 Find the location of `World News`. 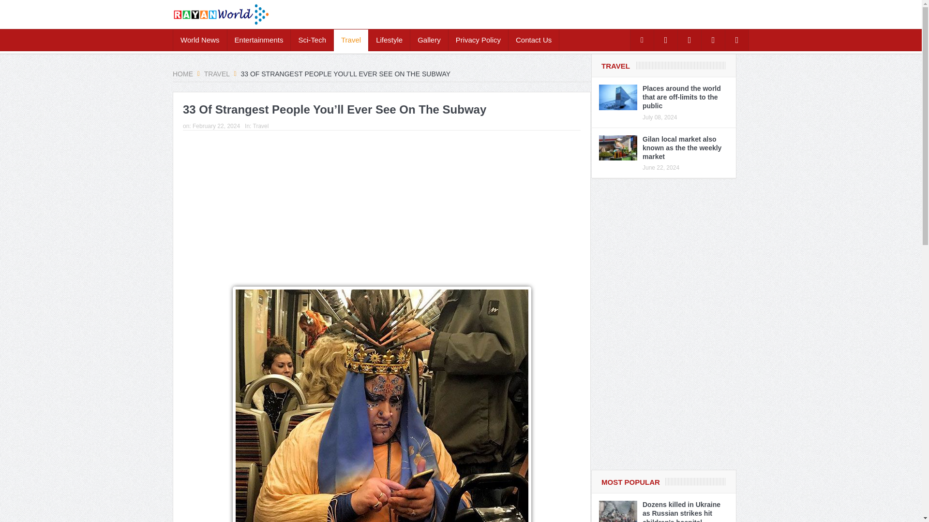

World News is located at coordinates (199, 40).